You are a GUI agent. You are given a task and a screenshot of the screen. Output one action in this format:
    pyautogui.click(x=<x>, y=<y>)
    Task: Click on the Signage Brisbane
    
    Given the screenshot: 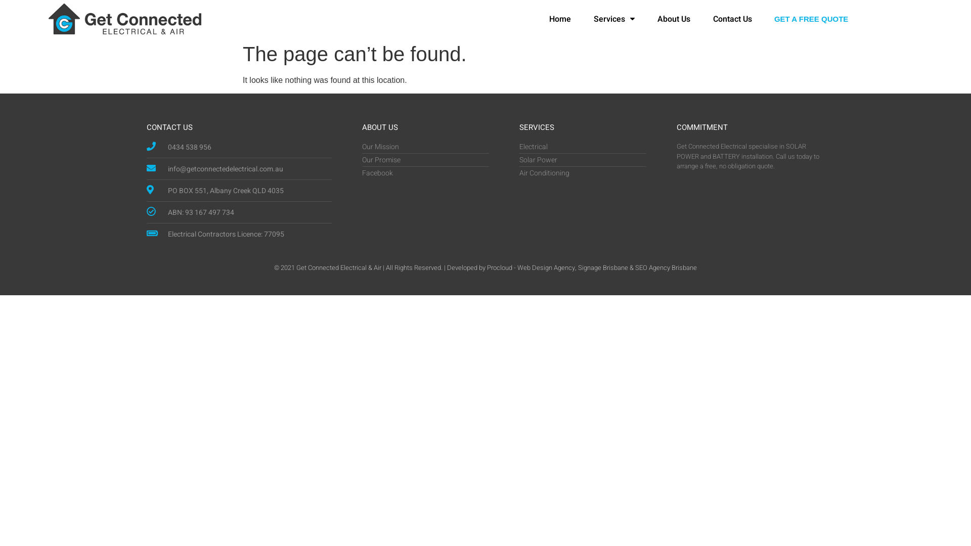 What is the action you would take?
    pyautogui.click(x=603, y=268)
    